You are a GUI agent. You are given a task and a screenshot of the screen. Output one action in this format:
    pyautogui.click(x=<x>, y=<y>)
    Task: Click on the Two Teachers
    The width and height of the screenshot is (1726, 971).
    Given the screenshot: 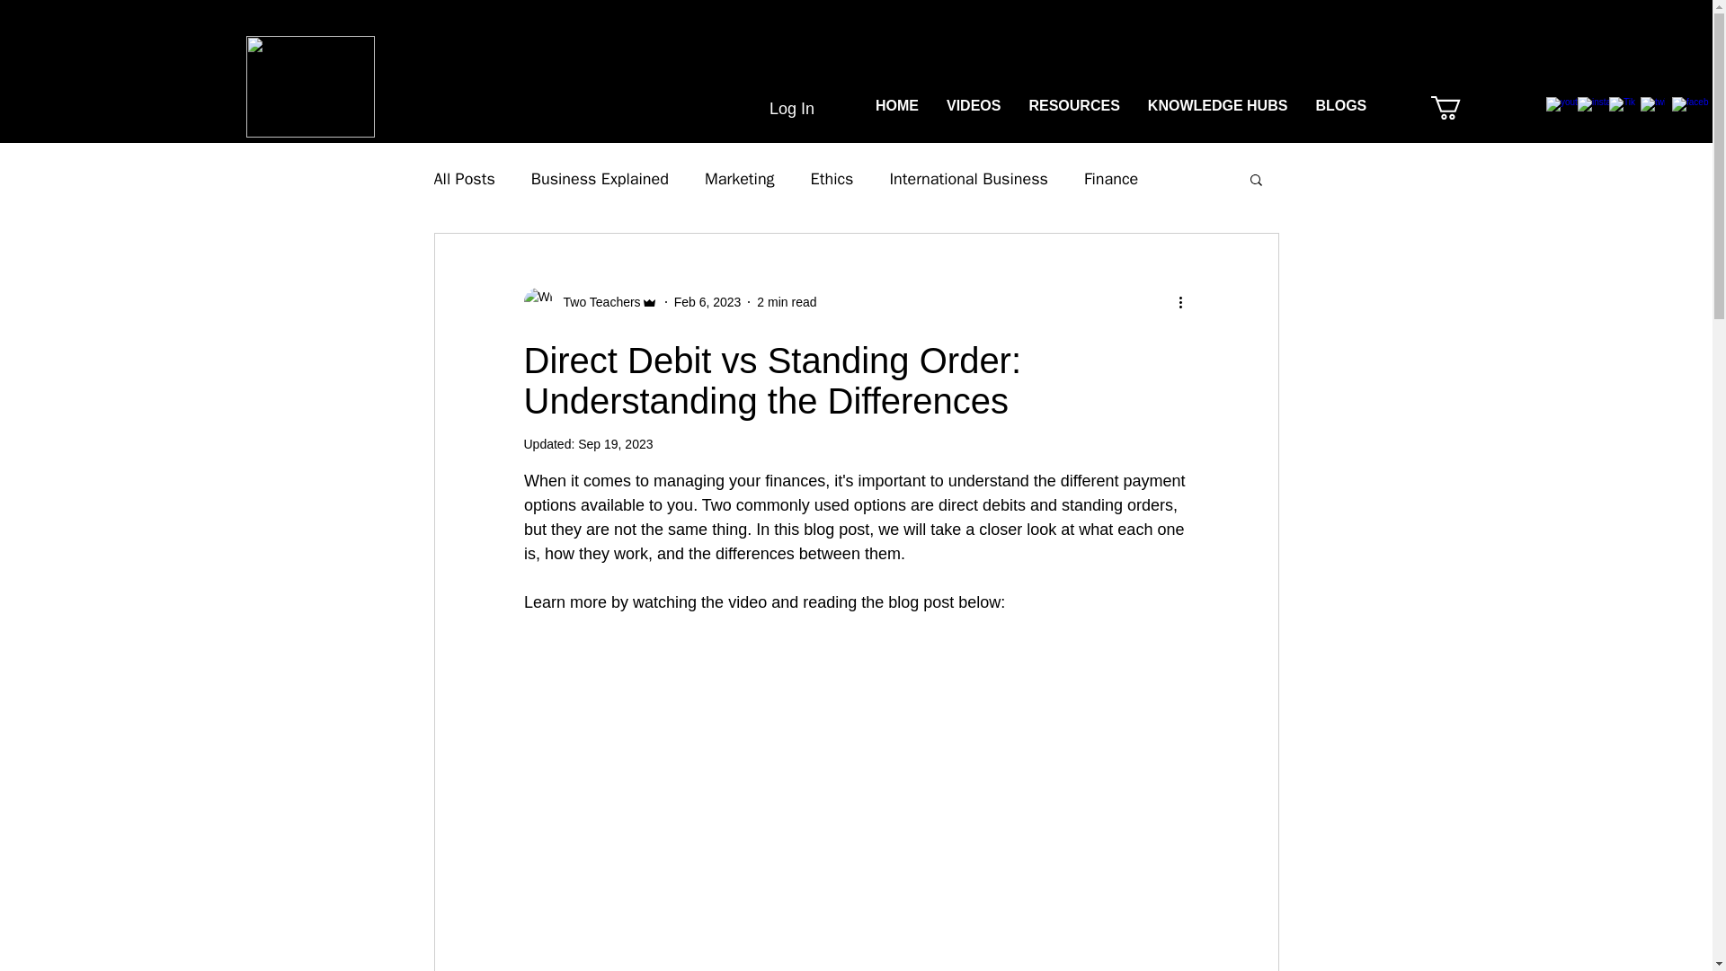 What is the action you would take?
    pyautogui.click(x=590, y=302)
    